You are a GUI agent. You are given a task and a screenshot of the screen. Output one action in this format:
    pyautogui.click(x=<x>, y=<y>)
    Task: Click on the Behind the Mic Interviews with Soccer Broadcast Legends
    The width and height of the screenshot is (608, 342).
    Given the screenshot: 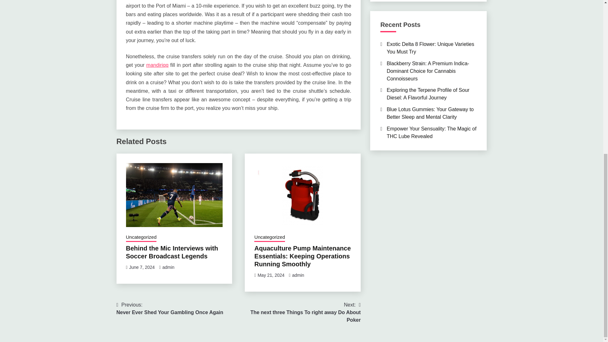 What is the action you would take?
    pyautogui.click(x=141, y=237)
    